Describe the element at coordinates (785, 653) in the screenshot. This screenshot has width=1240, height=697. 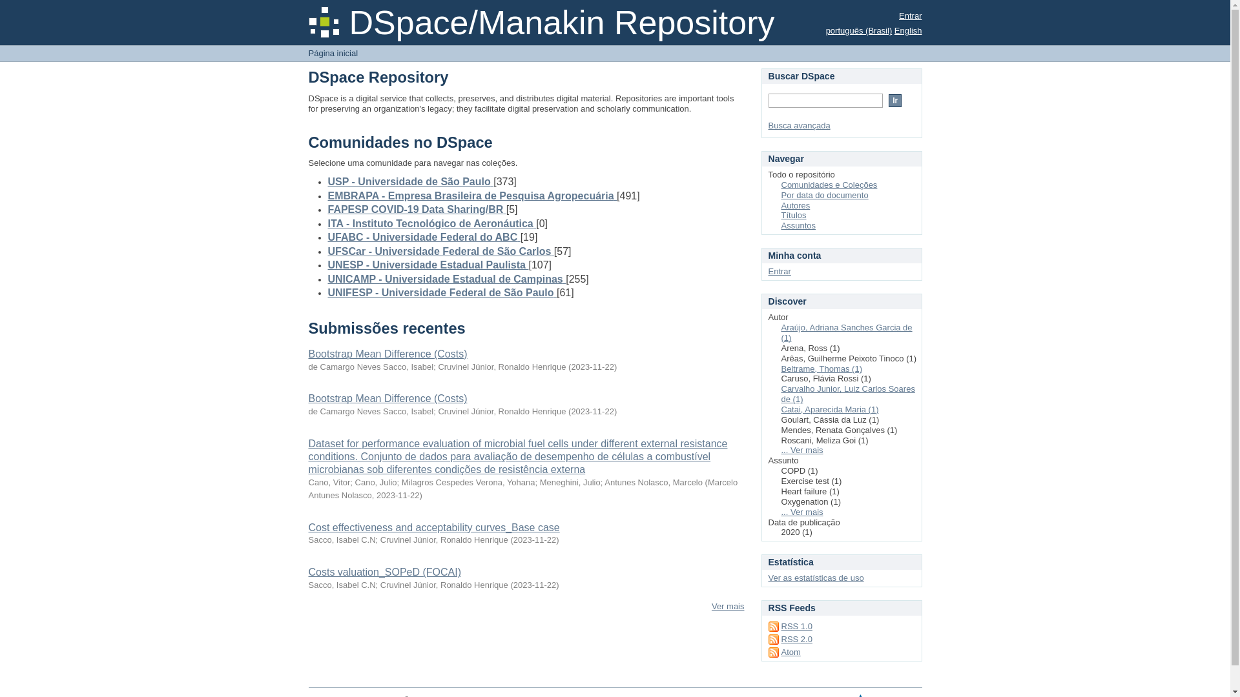
I see `Atom` at that location.